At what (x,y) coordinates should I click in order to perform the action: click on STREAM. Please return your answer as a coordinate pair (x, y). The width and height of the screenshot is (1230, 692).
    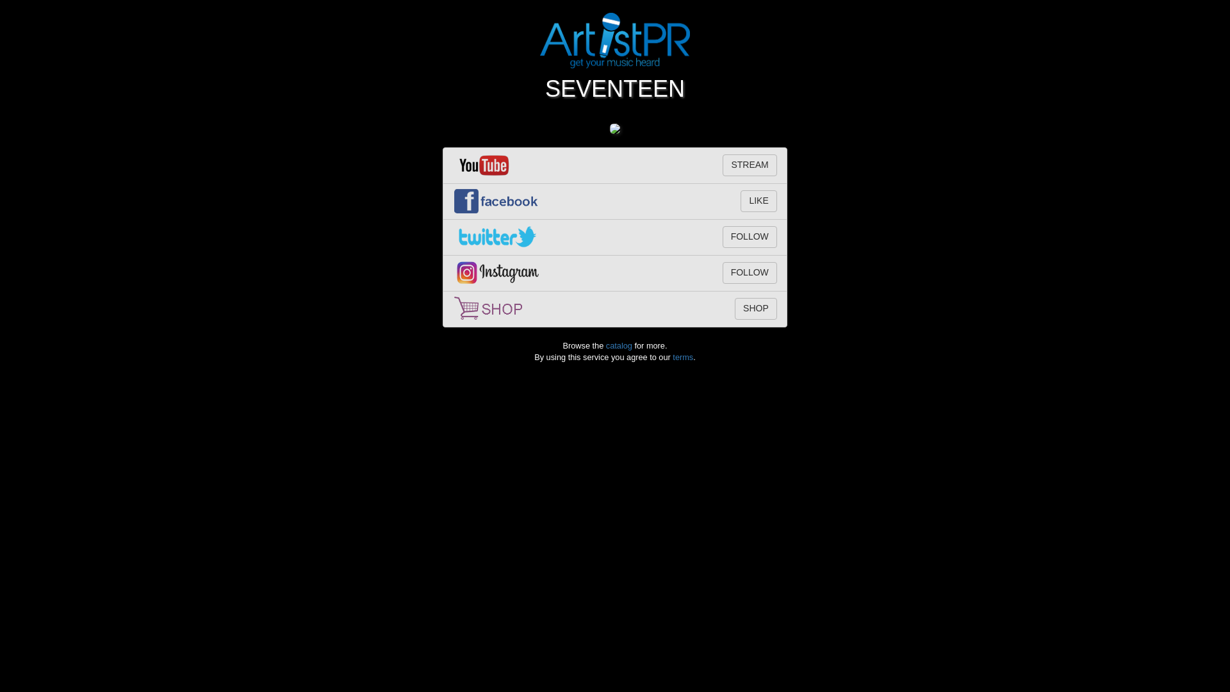
    Looking at the image, I should click on (750, 165).